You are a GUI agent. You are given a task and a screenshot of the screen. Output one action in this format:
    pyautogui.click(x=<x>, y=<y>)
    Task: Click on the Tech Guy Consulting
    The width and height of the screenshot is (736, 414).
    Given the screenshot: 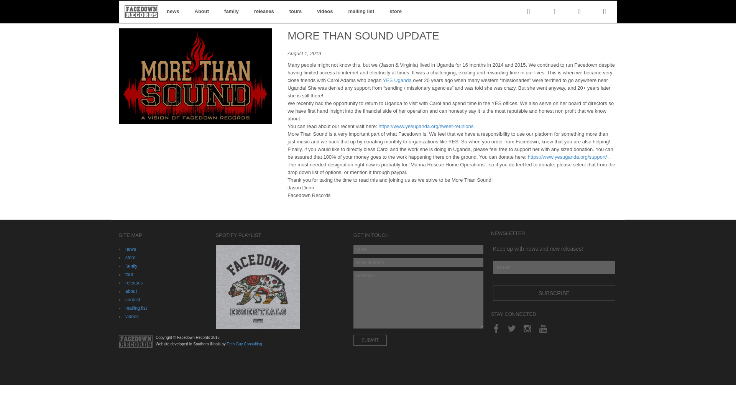 What is the action you would take?
    pyautogui.click(x=244, y=344)
    